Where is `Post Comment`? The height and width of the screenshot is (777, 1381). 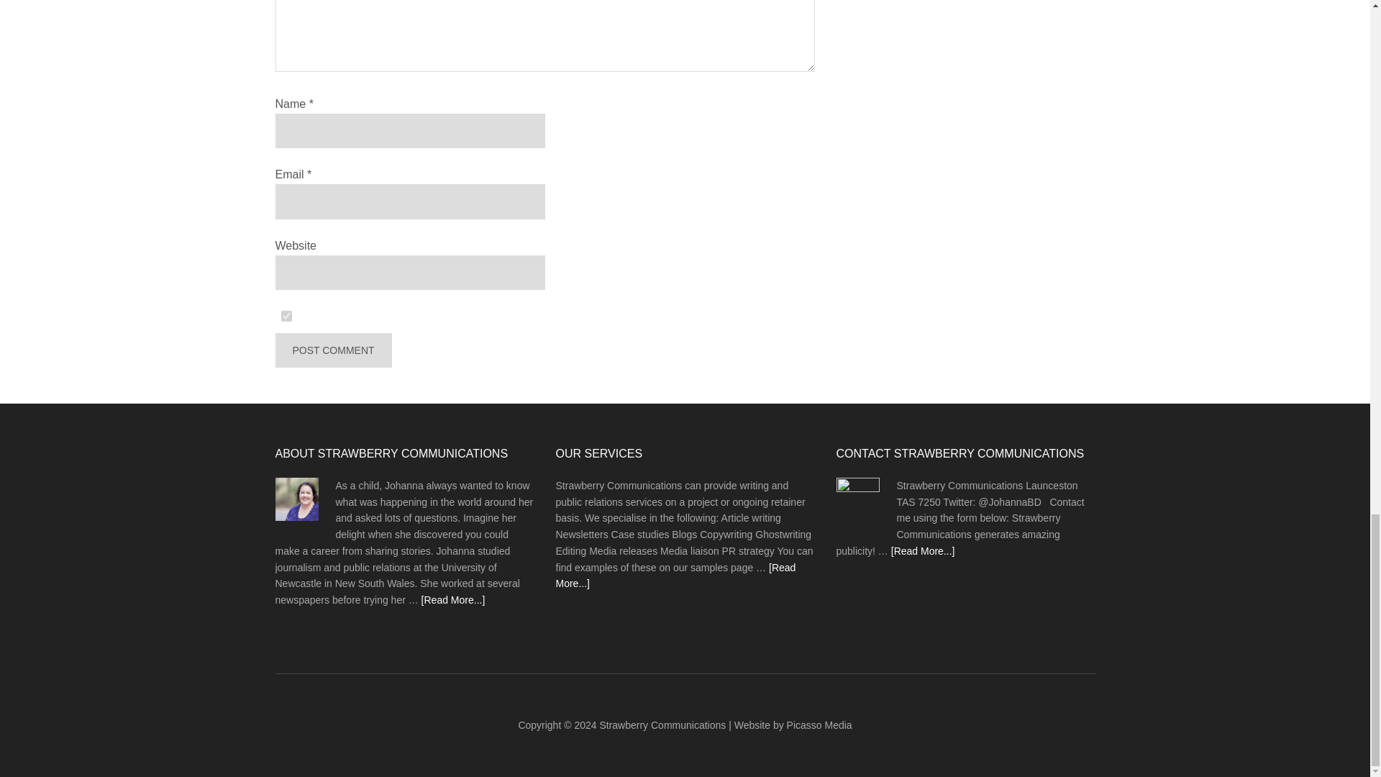 Post Comment is located at coordinates (332, 350).